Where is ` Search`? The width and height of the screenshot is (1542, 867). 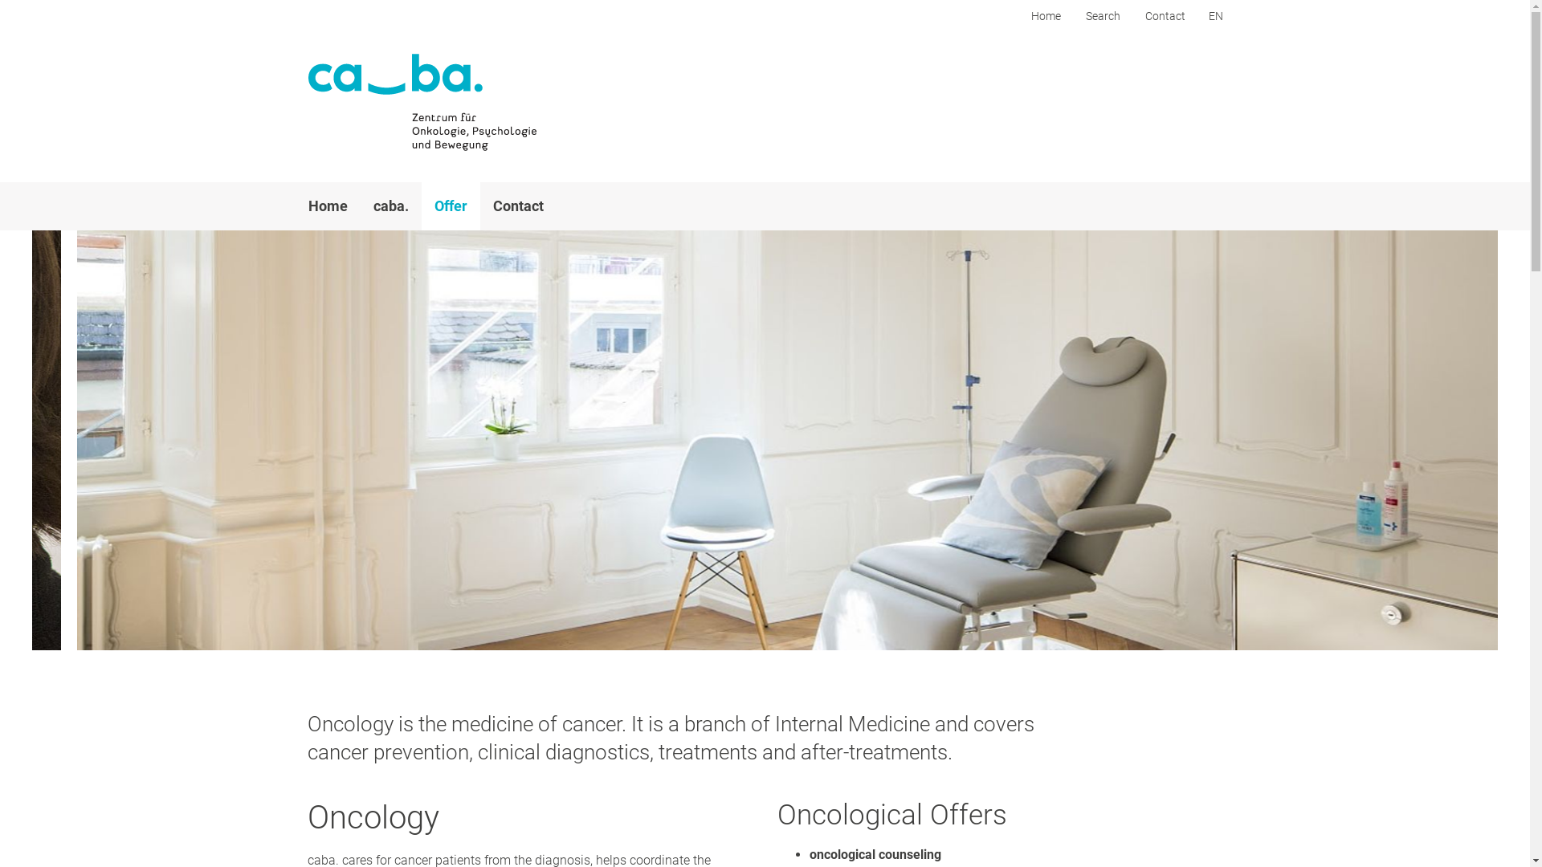  Search is located at coordinates (1101, 16).